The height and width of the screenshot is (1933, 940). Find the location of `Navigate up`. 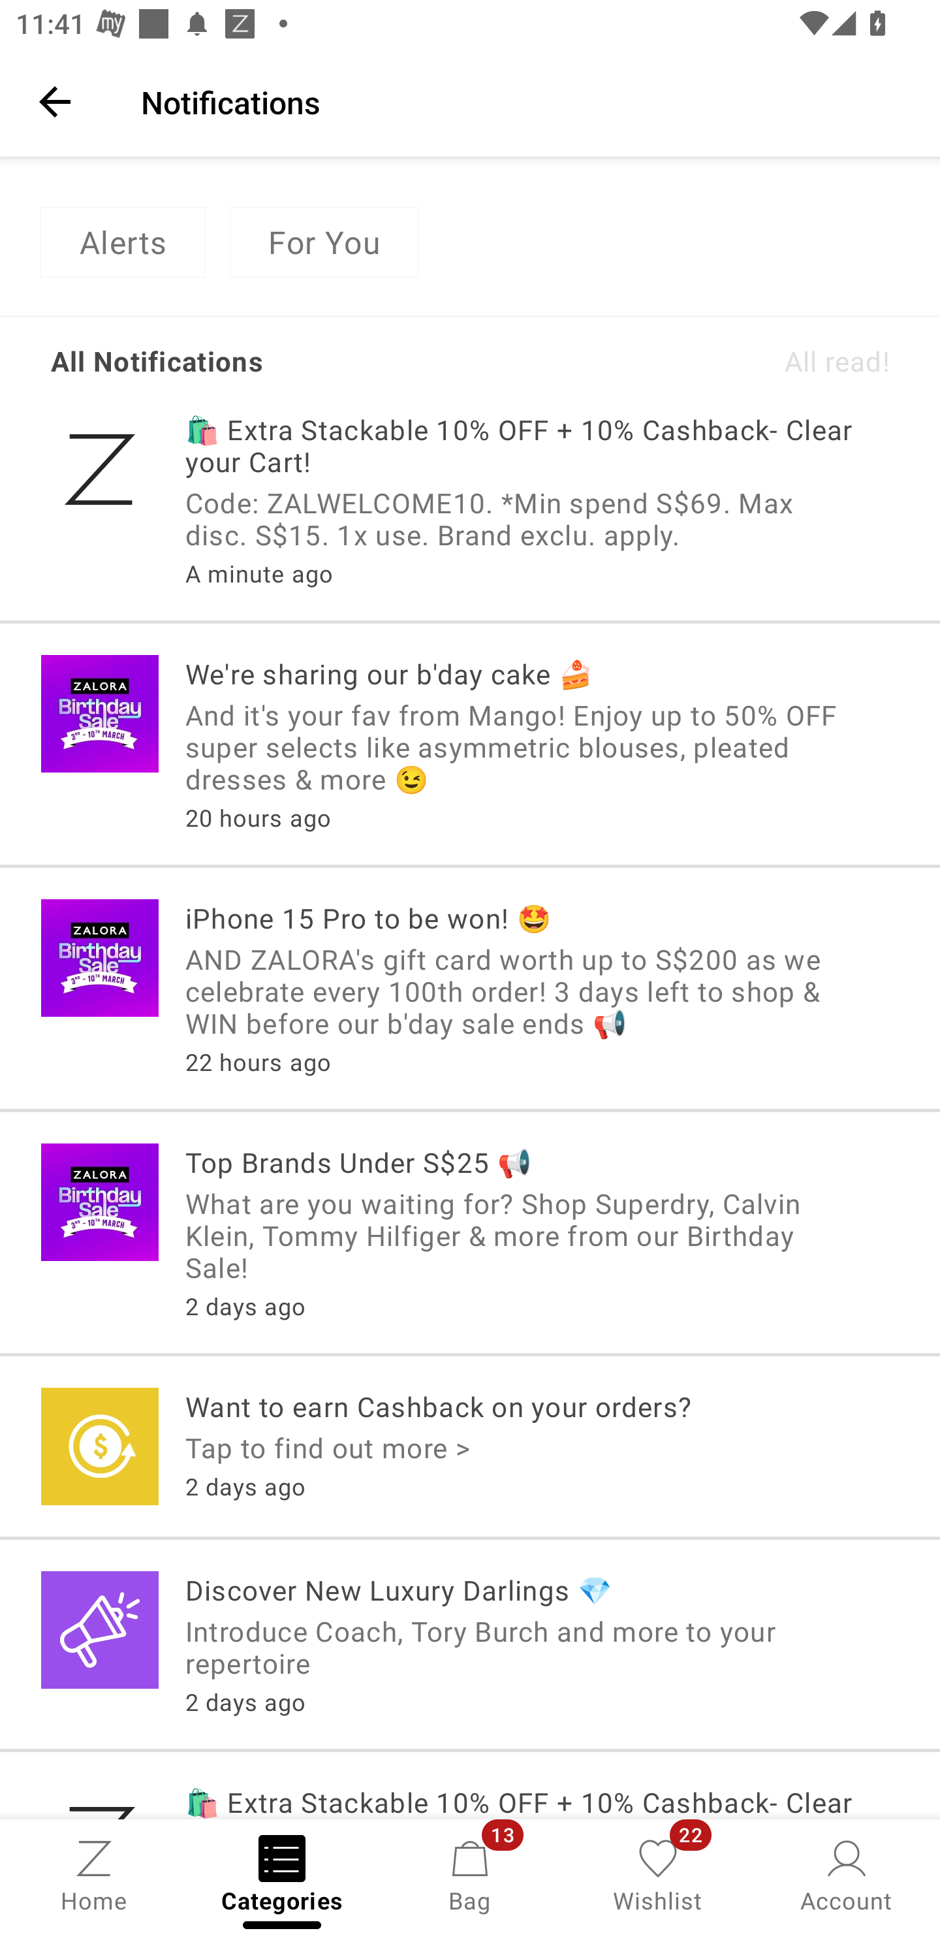

Navigate up is located at coordinates (55, 101).